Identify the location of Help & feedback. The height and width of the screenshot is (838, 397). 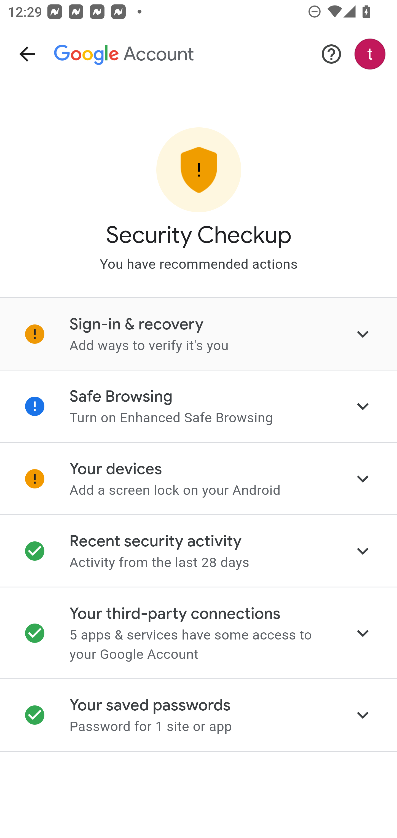
(331, 54).